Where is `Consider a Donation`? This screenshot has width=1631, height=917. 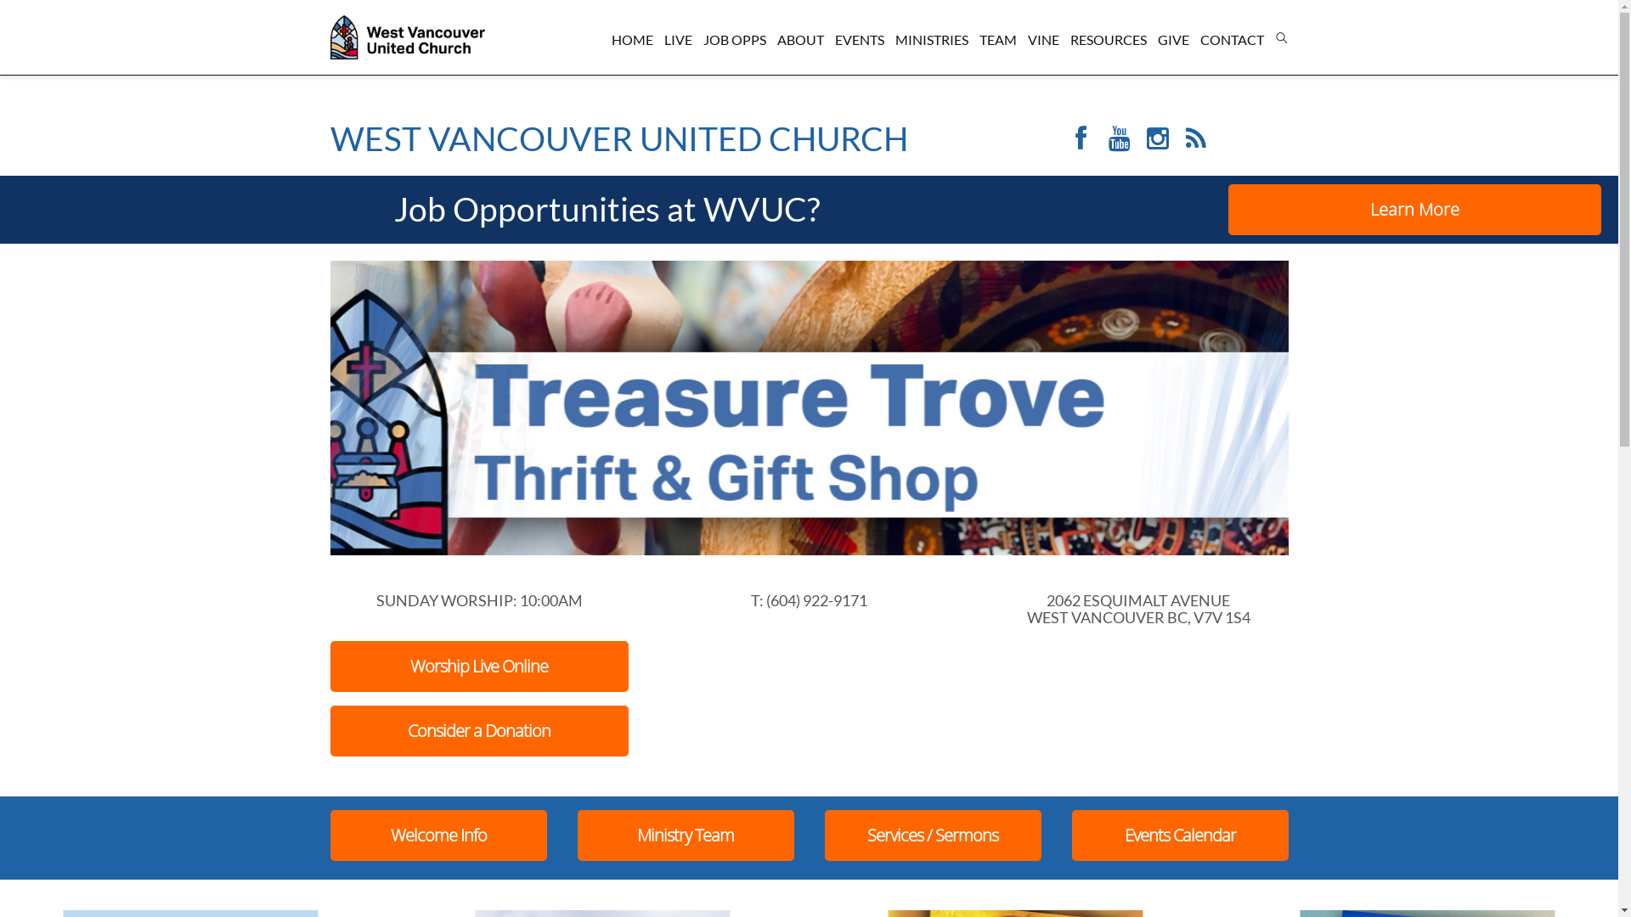 Consider a Donation is located at coordinates (479, 731).